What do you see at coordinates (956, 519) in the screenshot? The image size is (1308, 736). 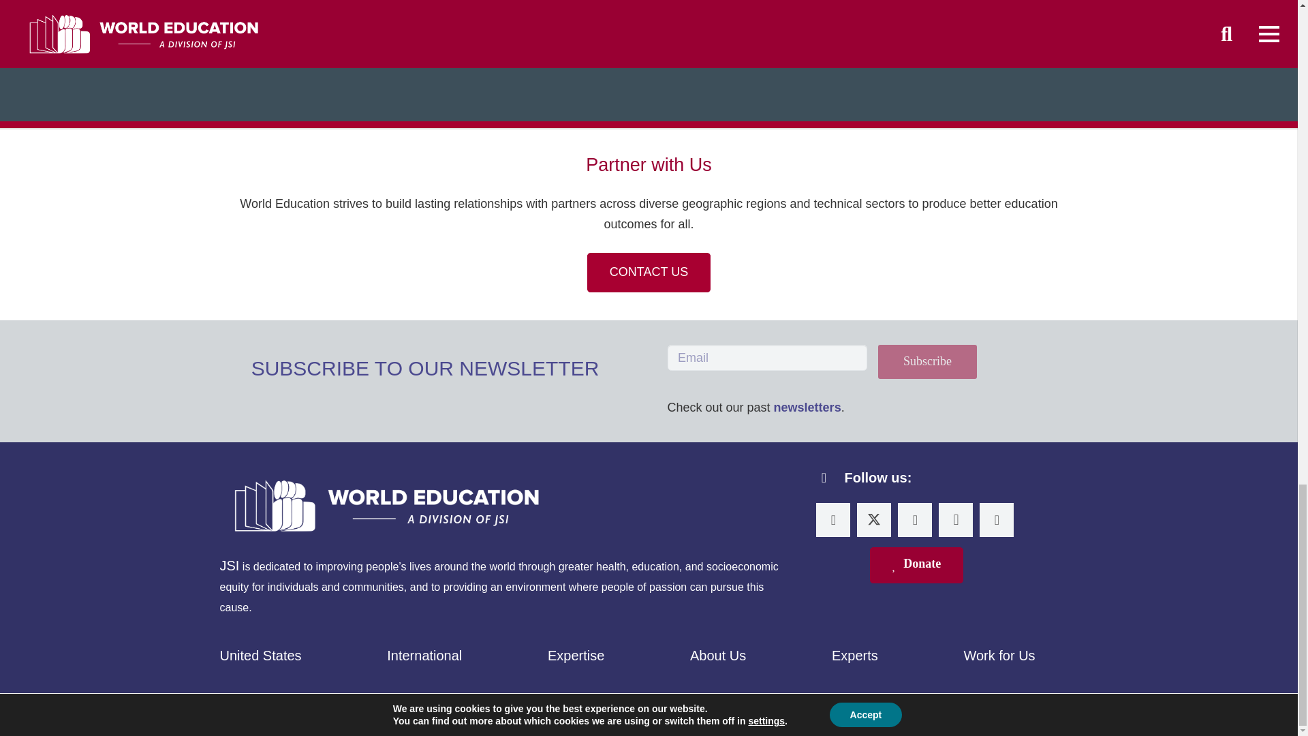 I see `Instagram` at bounding box center [956, 519].